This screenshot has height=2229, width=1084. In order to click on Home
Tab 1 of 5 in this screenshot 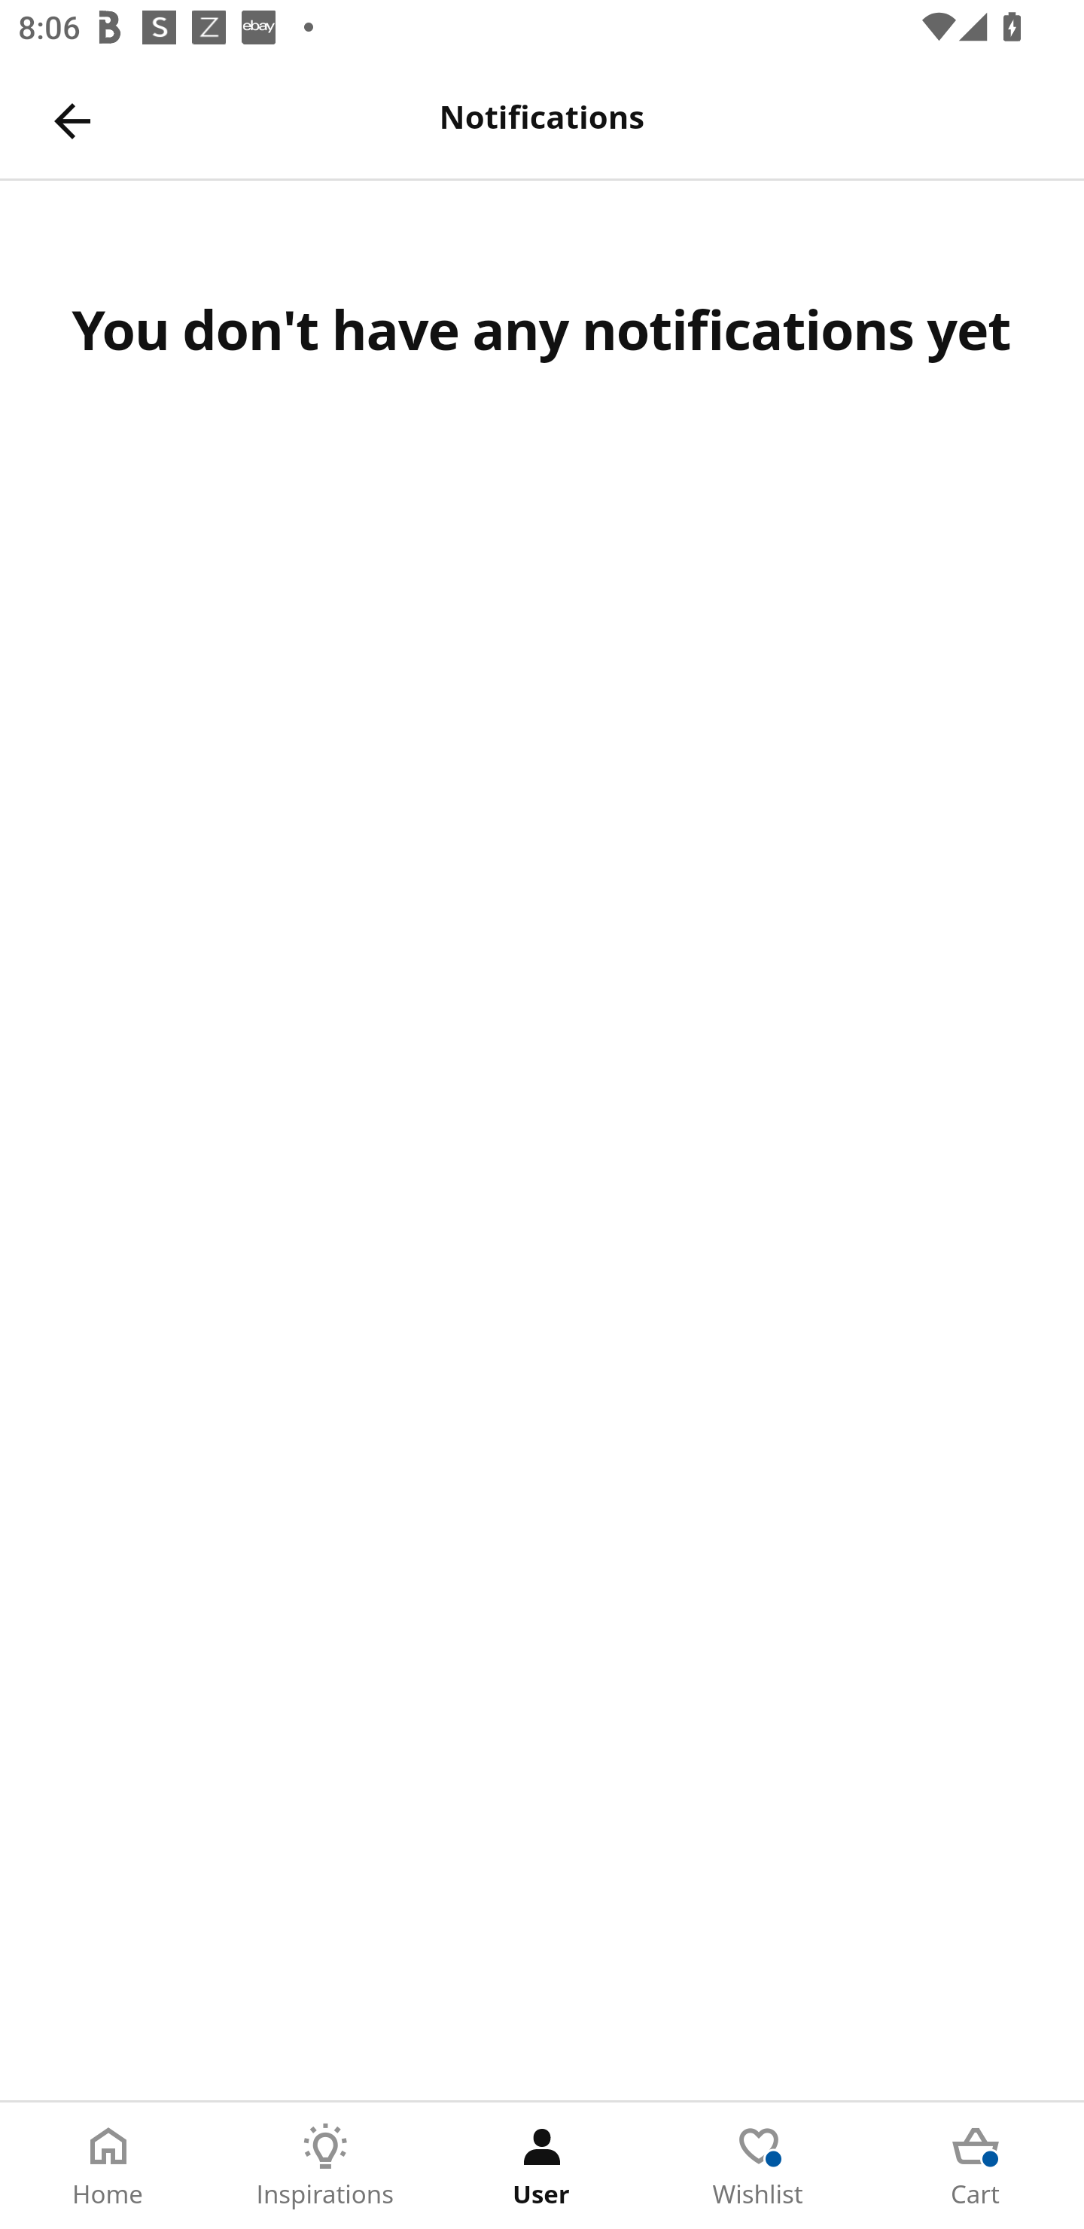, I will do `click(108, 2166)`.